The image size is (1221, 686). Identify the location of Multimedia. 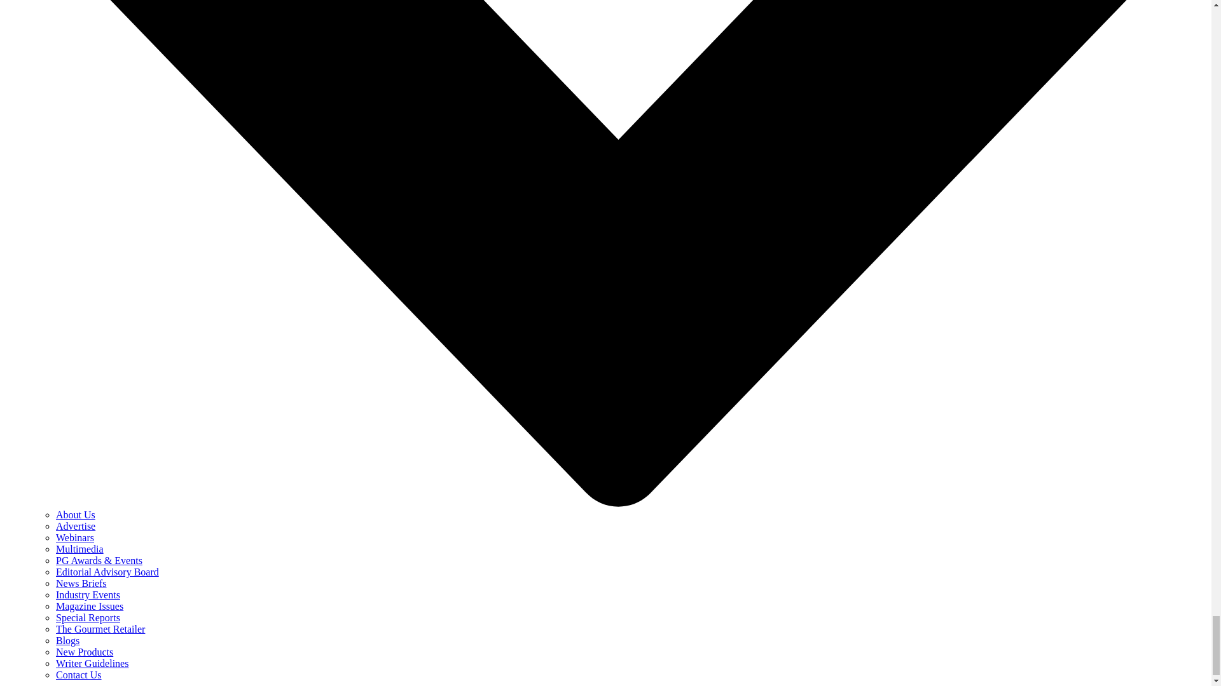
(80, 549).